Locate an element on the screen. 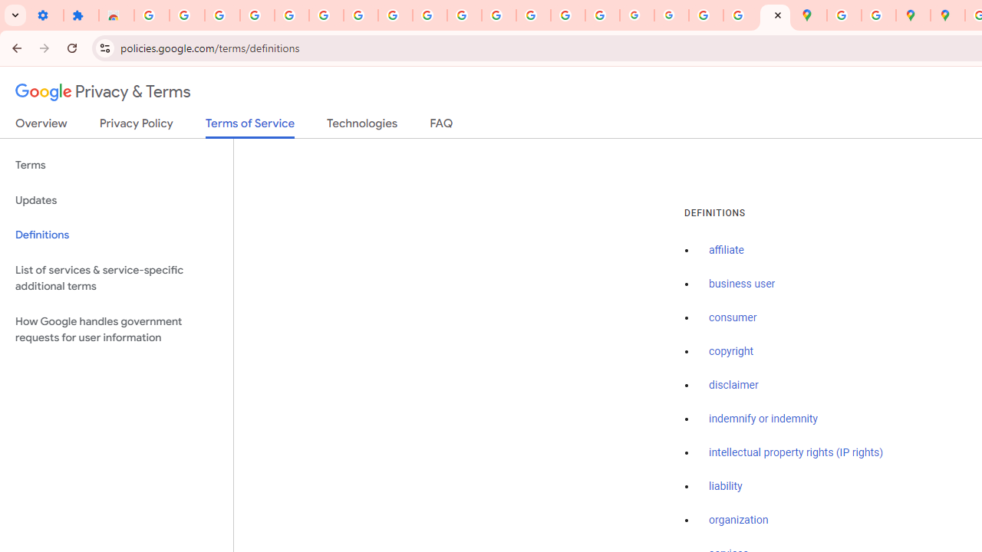 The height and width of the screenshot is (552, 982). https://scholar.google.com/ is located at coordinates (499, 15).